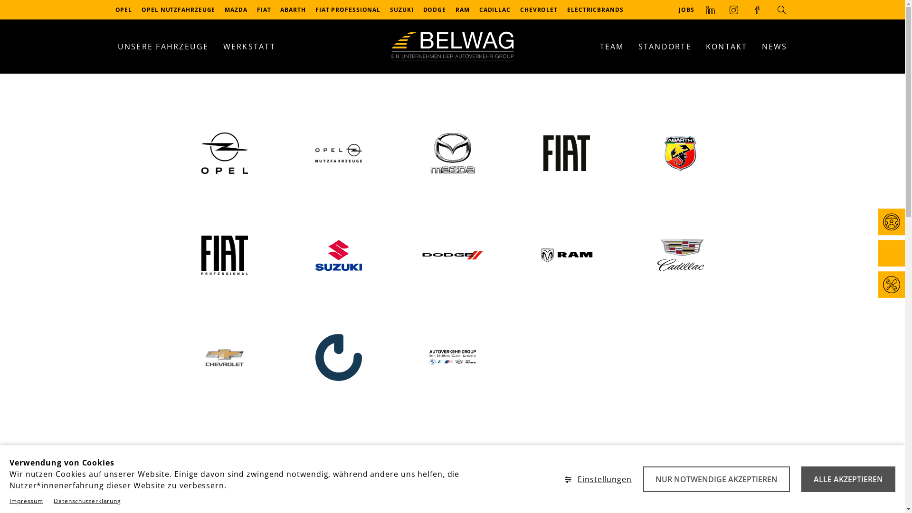 This screenshot has width=912, height=513. What do you see at coordinates (163, 47) in the screenshot?
I see `UNSERE FAHRZEUGE` at bounding box center [163, 47].